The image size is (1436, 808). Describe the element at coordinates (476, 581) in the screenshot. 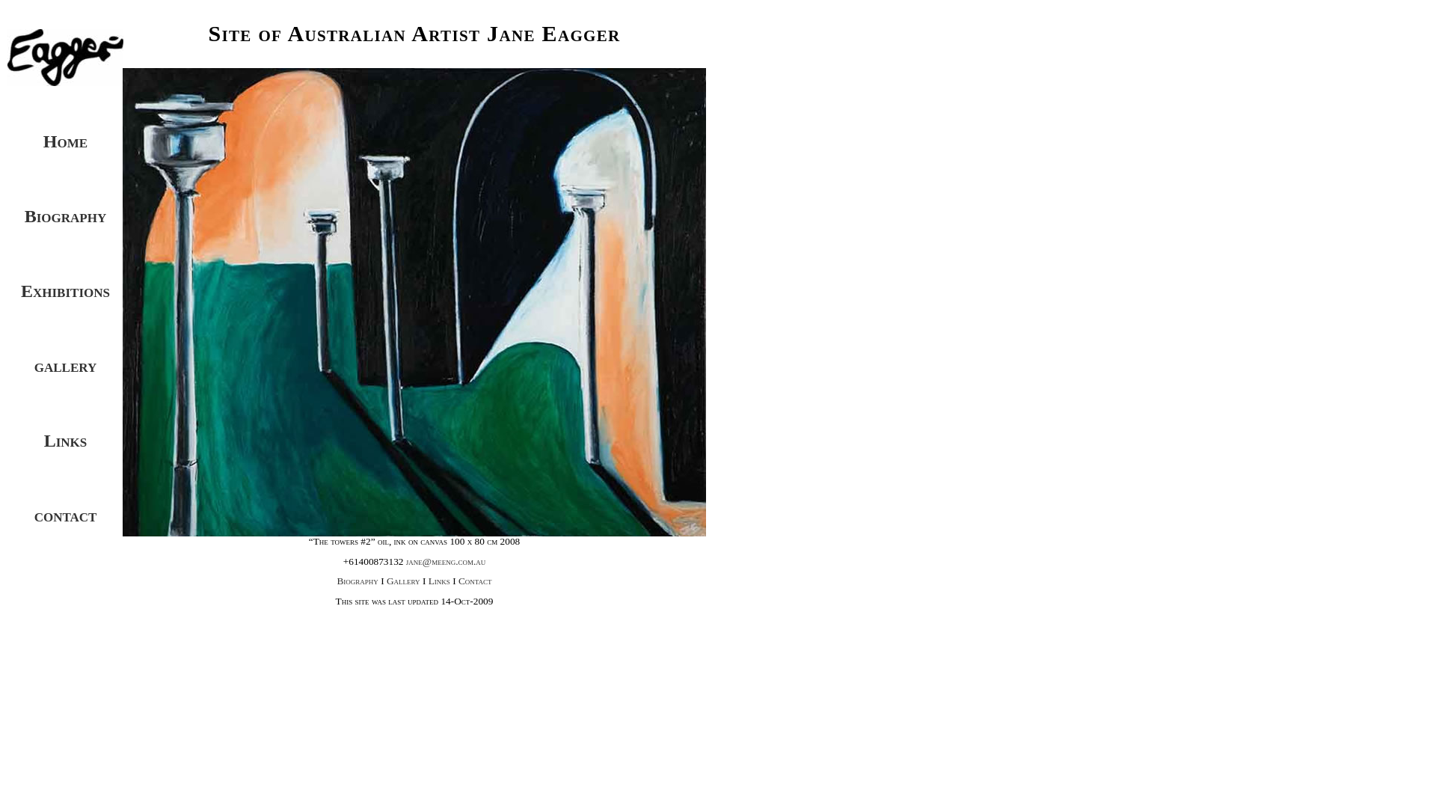

I see `Contact` at that location.